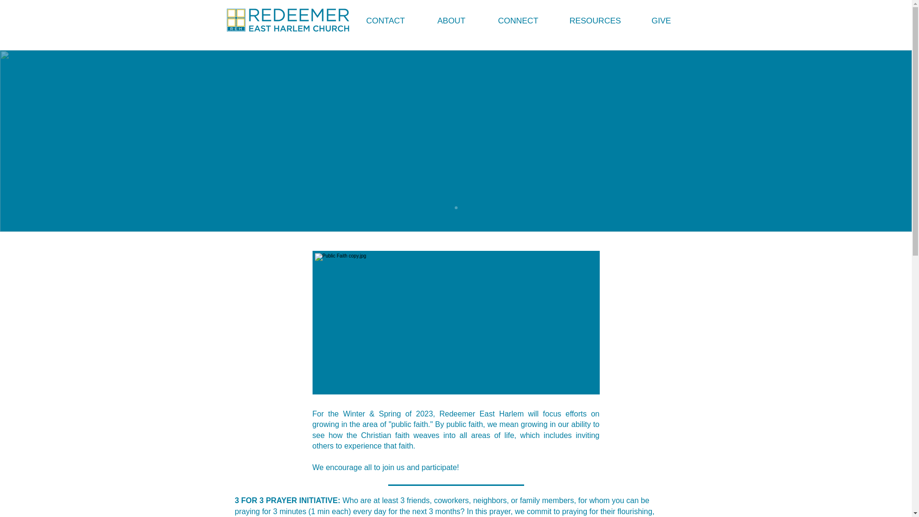 Image resolution: width=919 pixels, height=517 pixels. What do you see at coordinates (661, 20) in the screenshot?
I see `GIVE` at bounding box center [661, 20].